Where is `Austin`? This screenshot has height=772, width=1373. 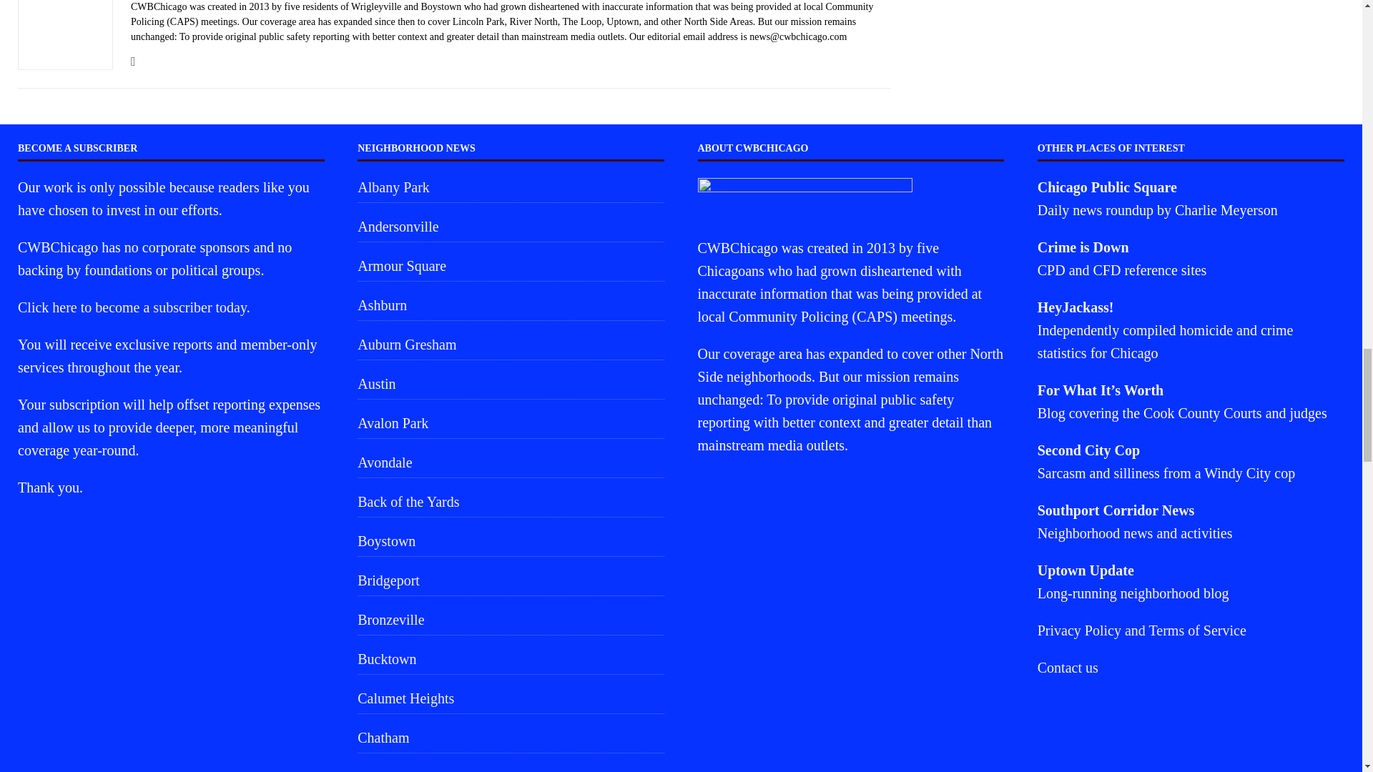
Austin is located at coordinates (511, 384).